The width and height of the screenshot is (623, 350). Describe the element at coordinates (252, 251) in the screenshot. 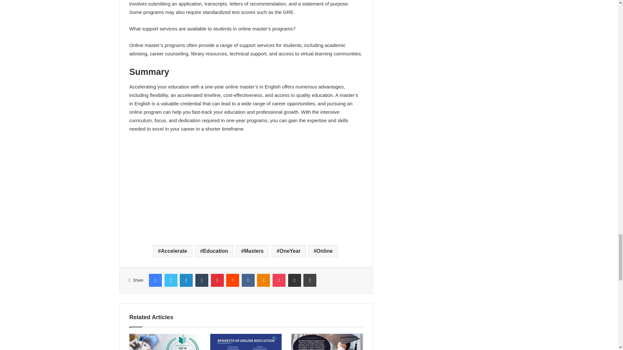

I see `Masters` at that location.